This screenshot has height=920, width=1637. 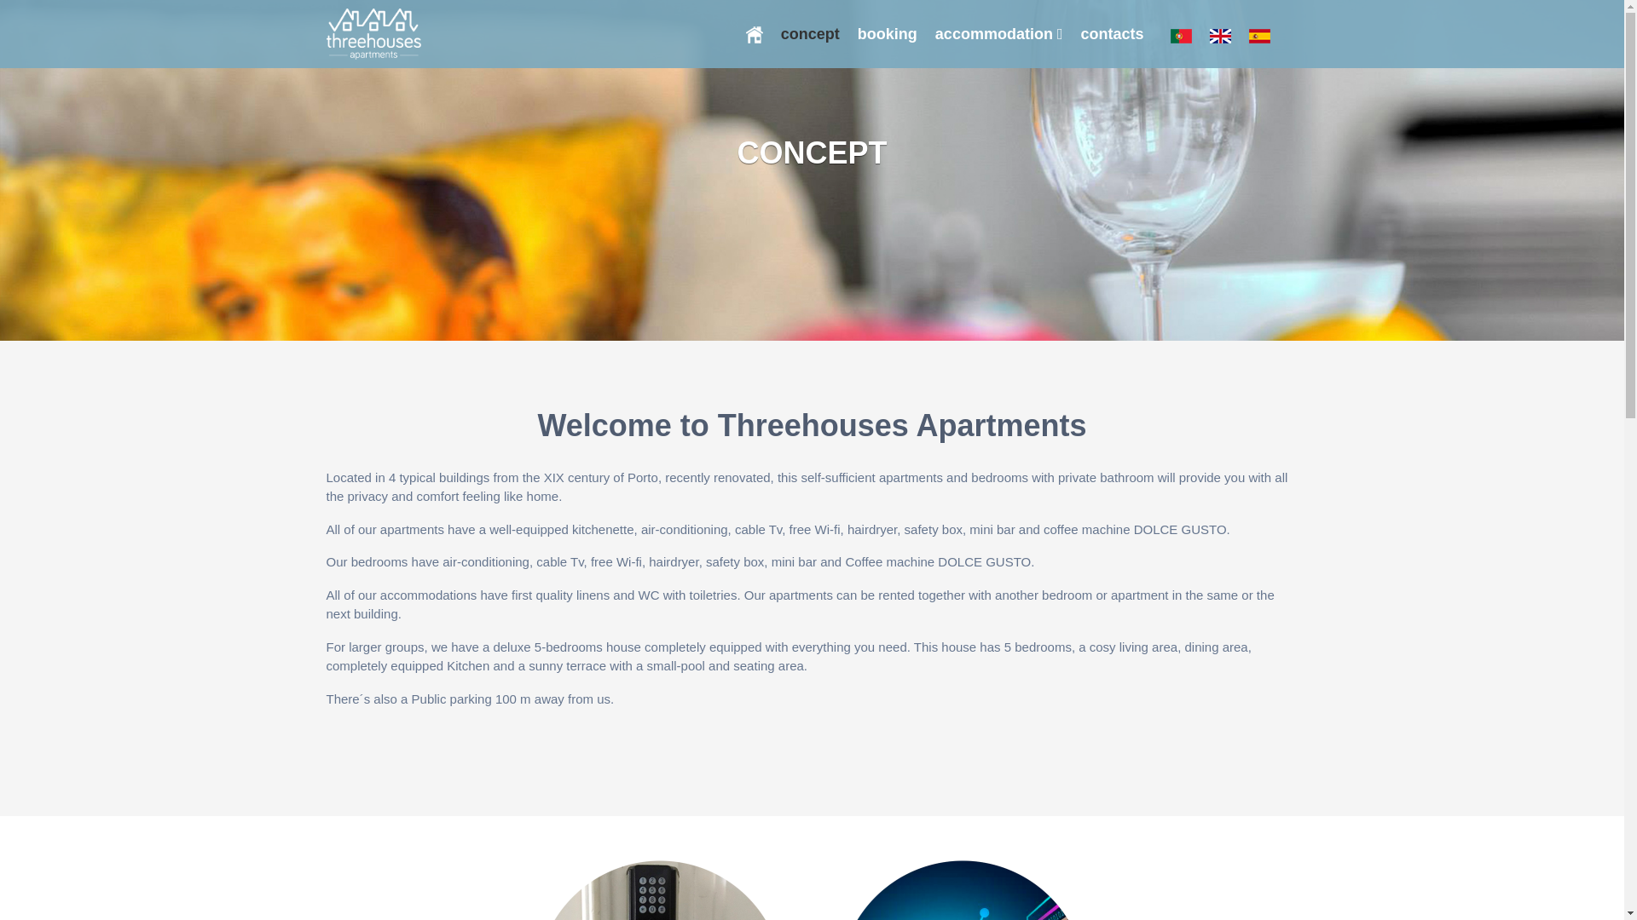 What do you see at coordinates (1112, 34) in the screenshot?
I see `contacts` at bounding box center [1112, 34].